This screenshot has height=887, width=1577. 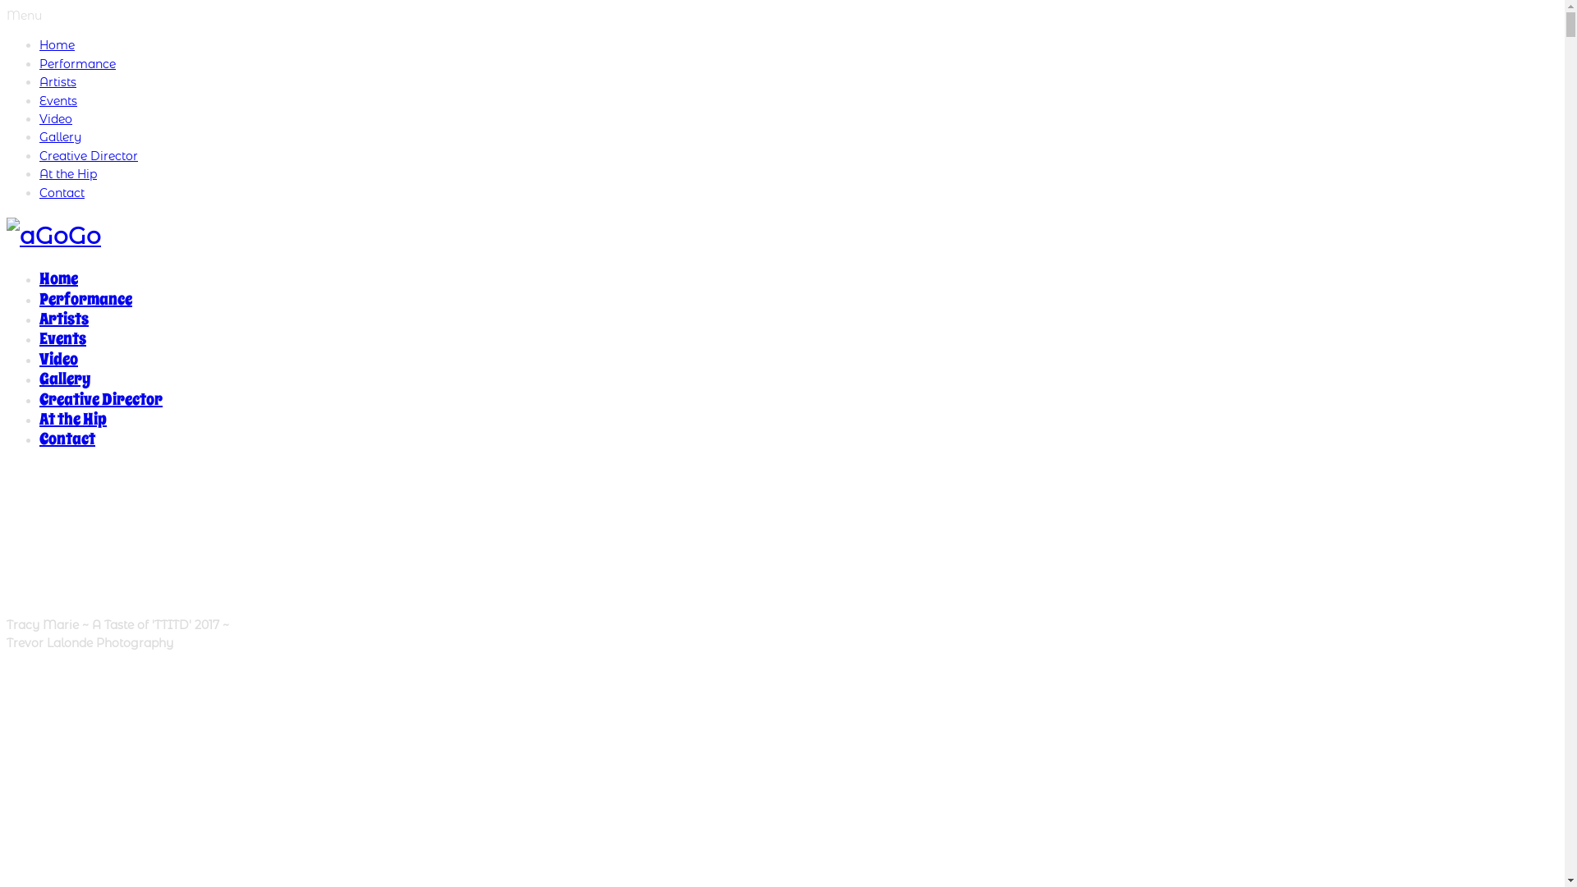 I want to click on Performance, so click(x=85, y=299).